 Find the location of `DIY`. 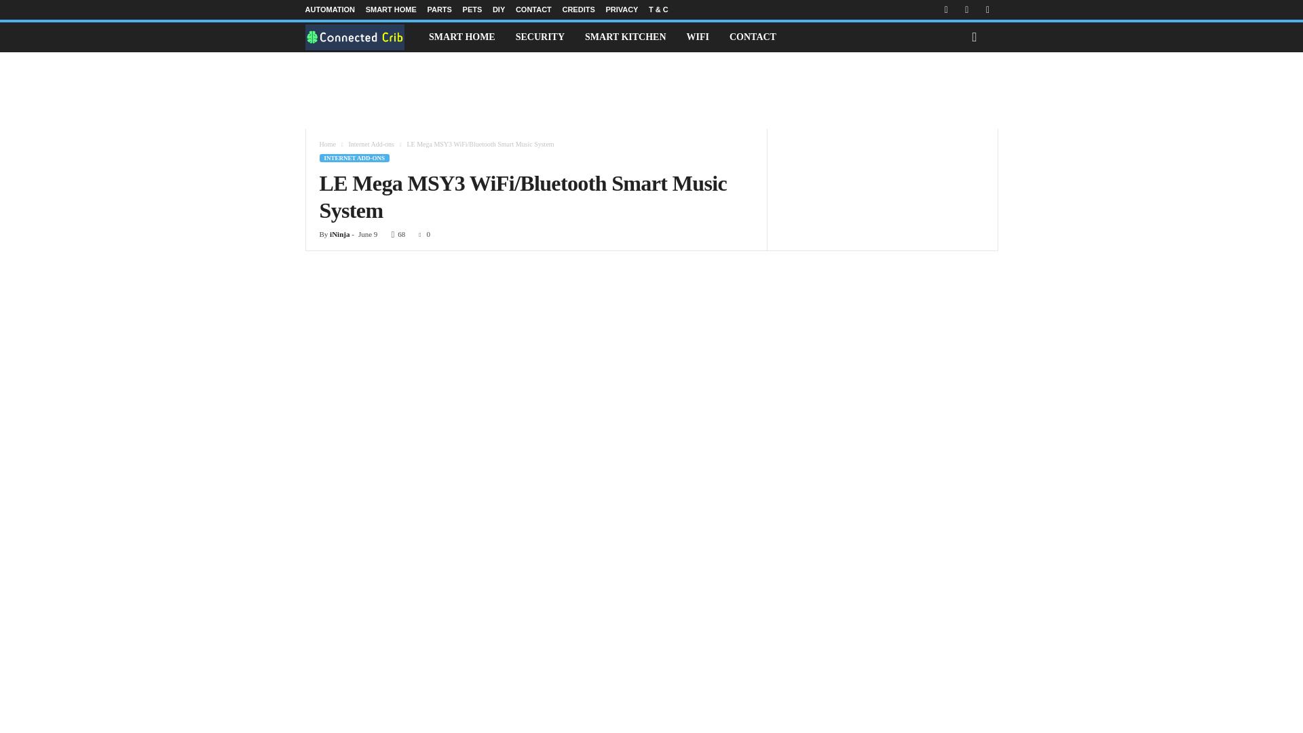

DIY is located at coordinates (498, 10).